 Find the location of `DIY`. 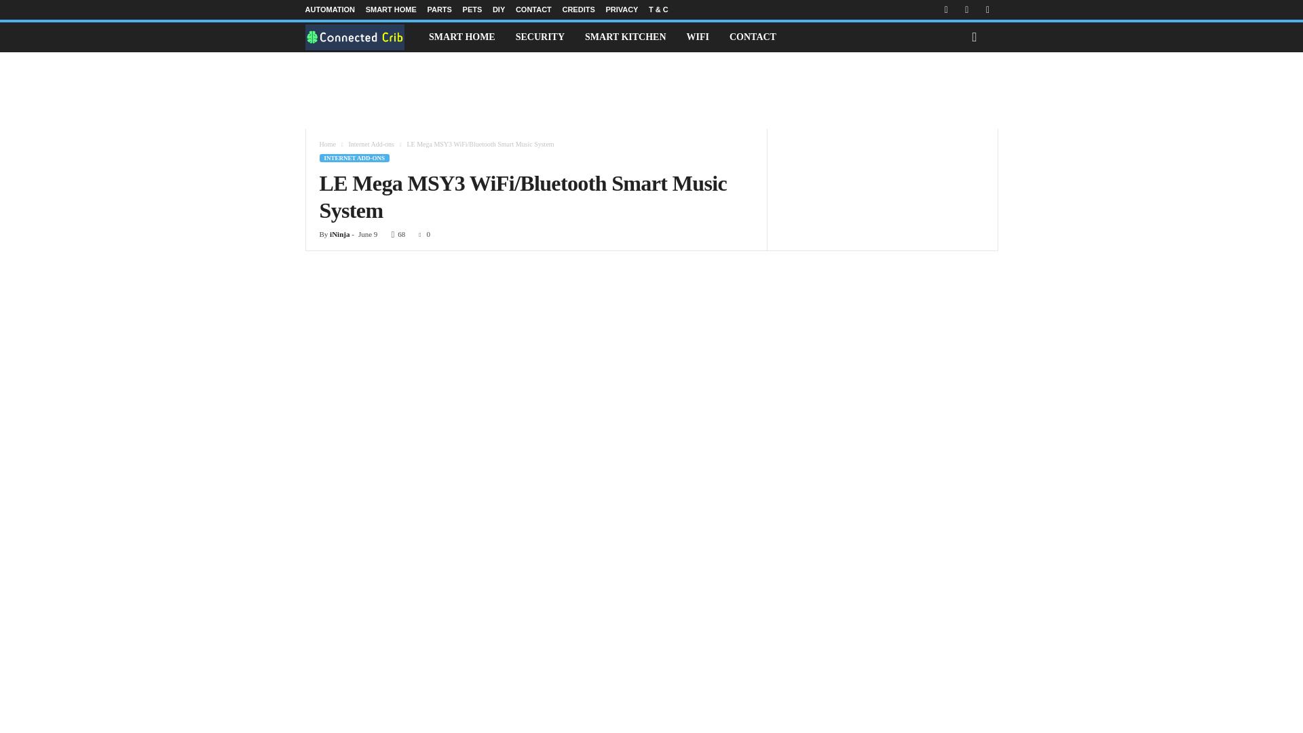

DIY is located at coordinates (498, 10).